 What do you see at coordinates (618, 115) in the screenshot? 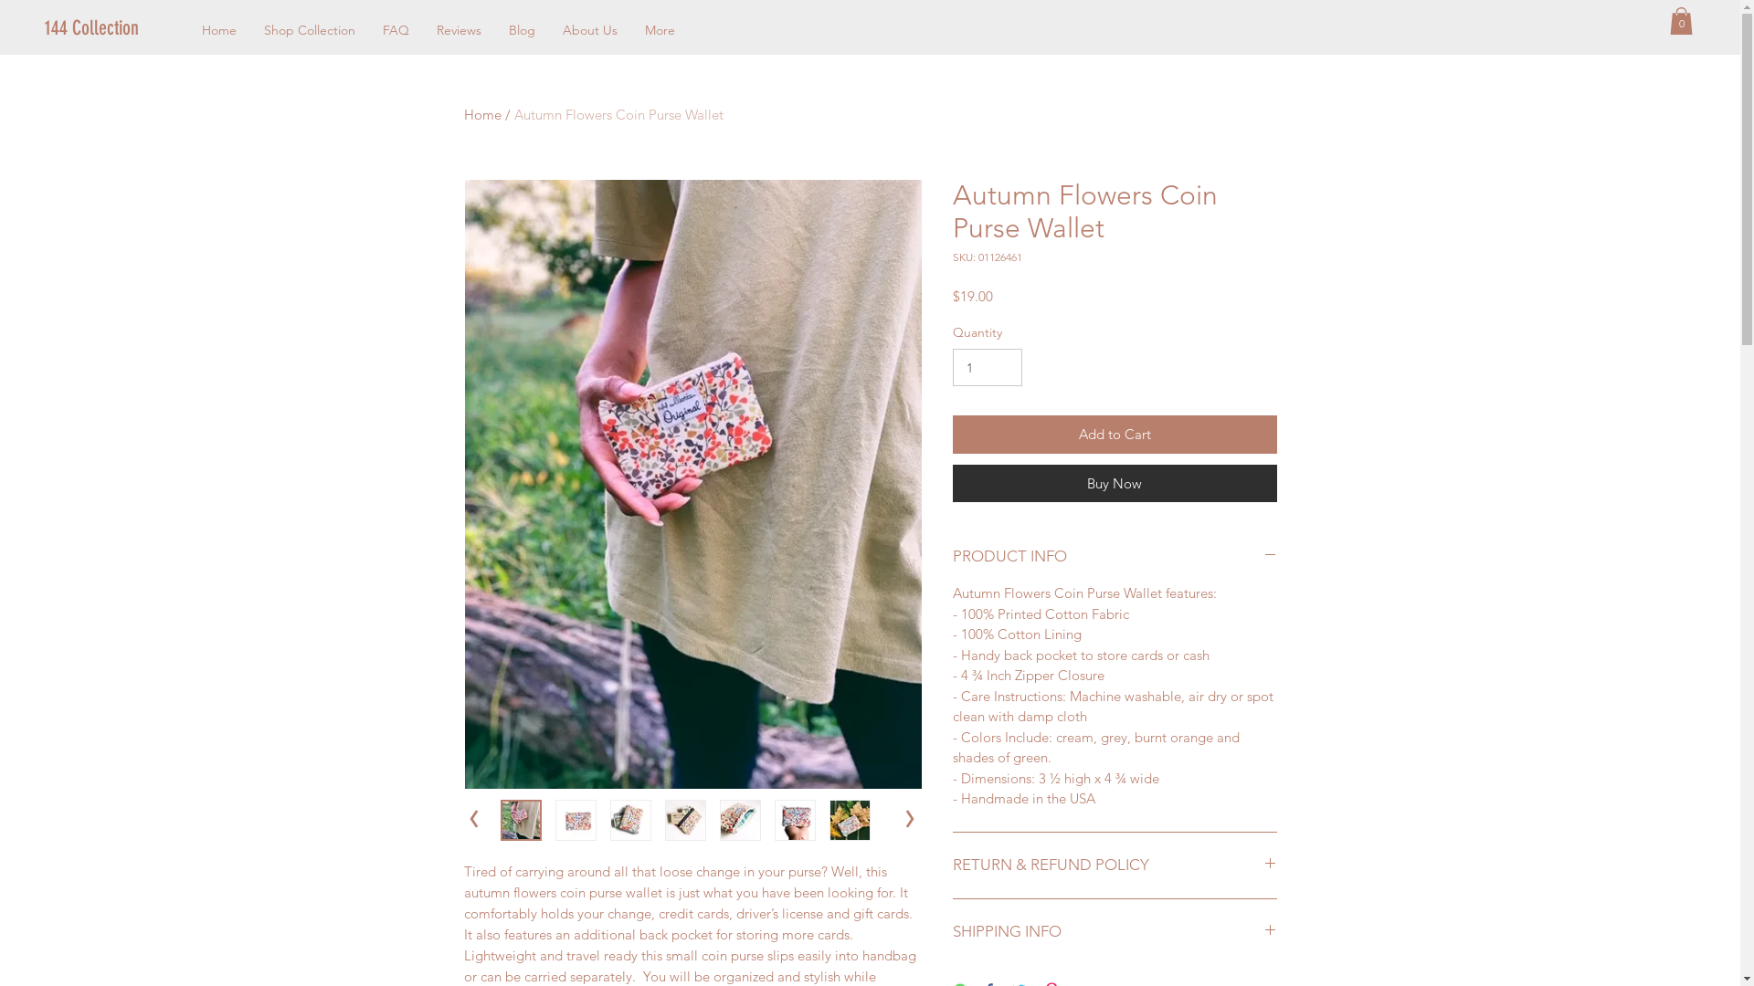
I see `Autumn Flowers Coin Purse Wallet` at bounding box center [618, 115].